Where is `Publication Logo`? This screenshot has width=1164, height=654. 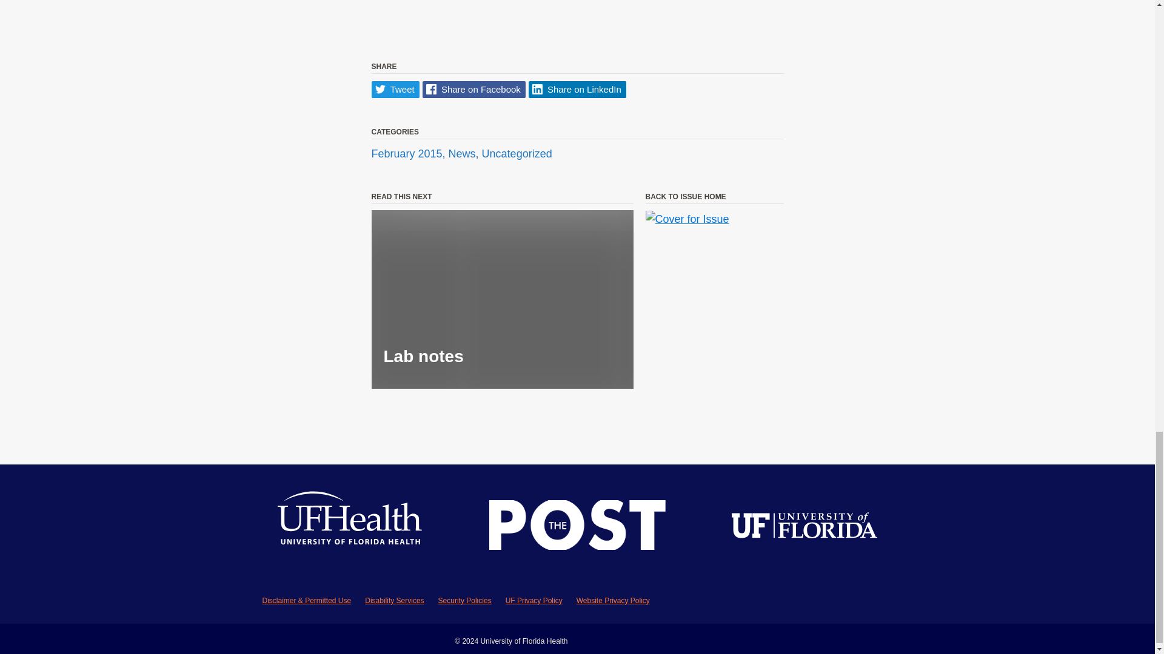 Publication Logo is located at coordinates (577, 527).